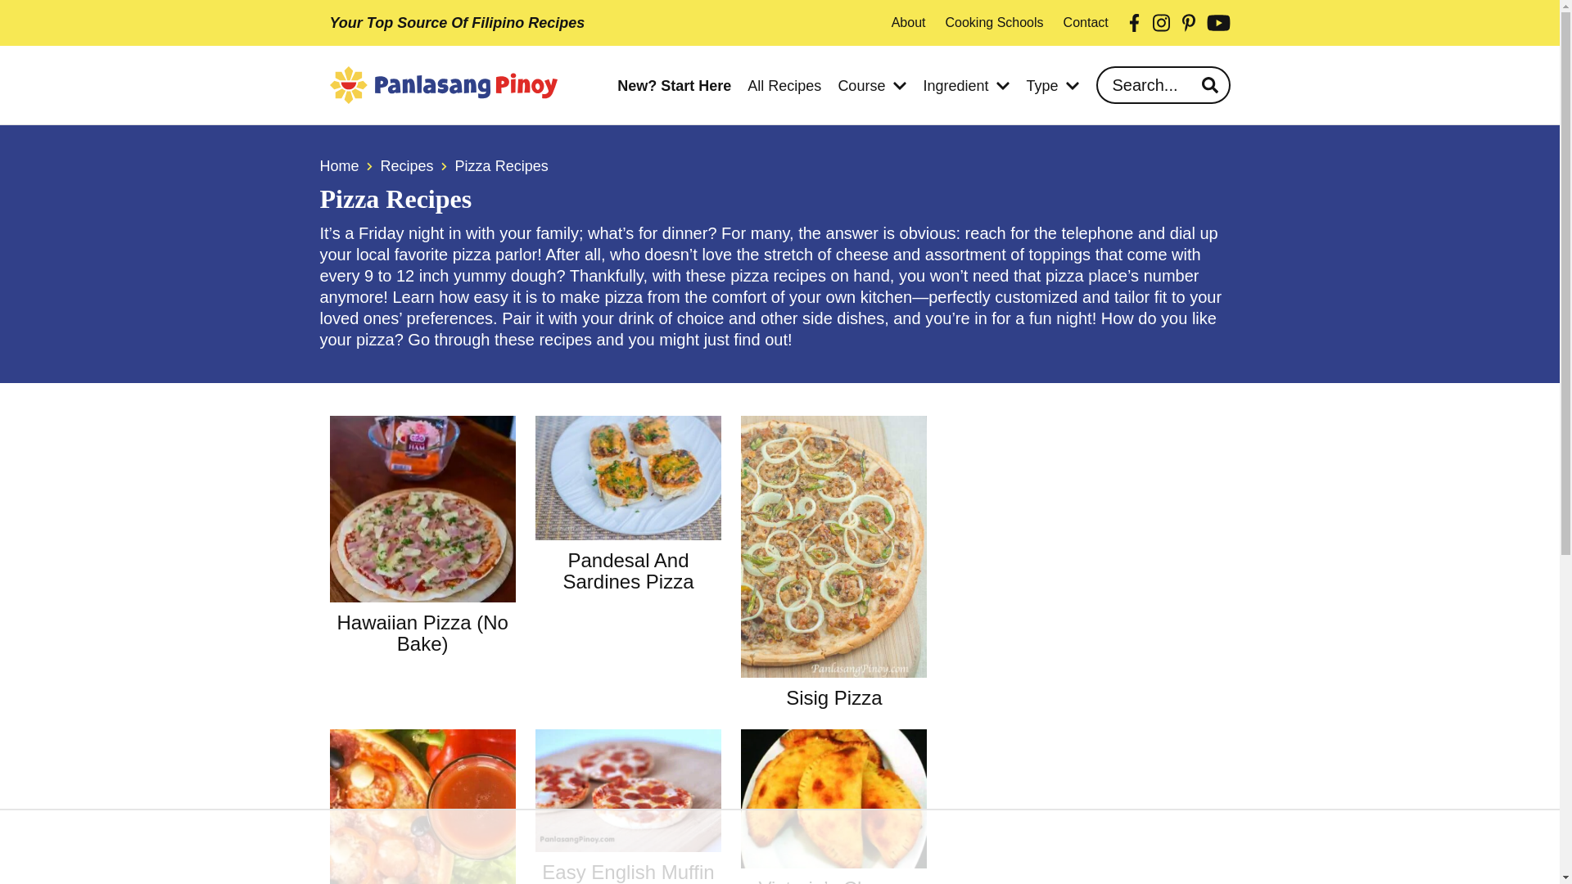 The image size is (1572, 884). What do you see at coordinates (406, 165) in the screenshot?
I see `Recipes` at bounding box center [406, 165].